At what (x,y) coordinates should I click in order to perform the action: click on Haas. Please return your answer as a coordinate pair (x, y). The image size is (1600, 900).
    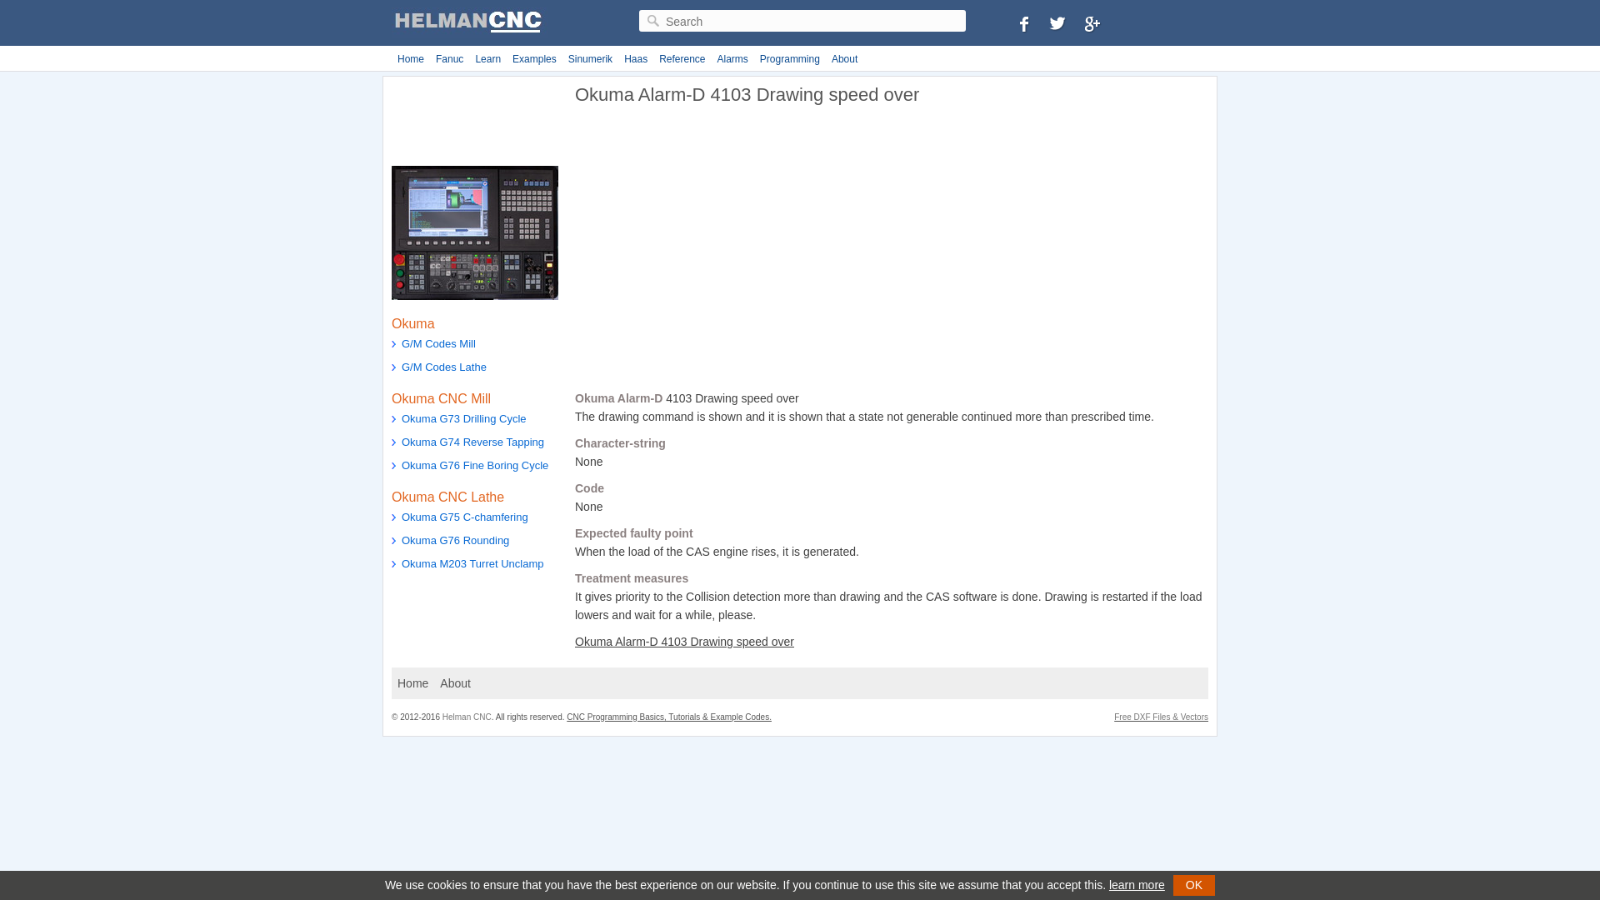
    Looking at the image, I should click on (635, 59).